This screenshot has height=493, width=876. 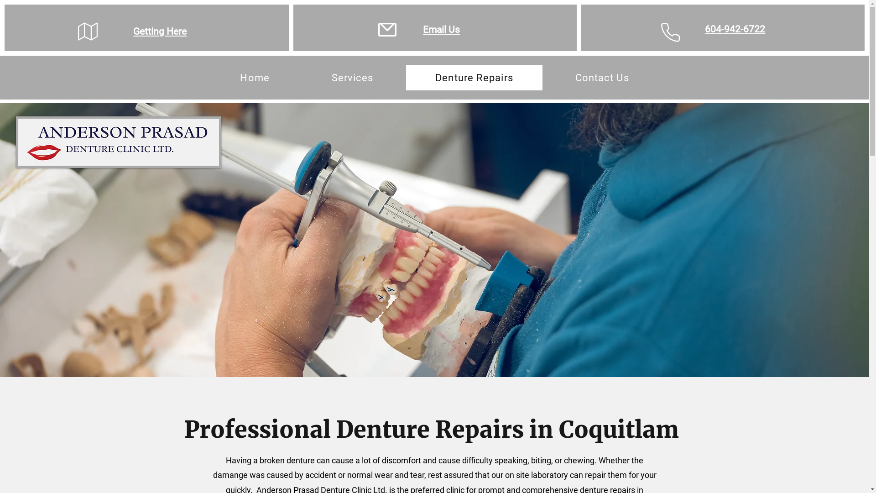 What do you see at coordinates (442, 30) in the screenshot?
I see `Email Us` at bounding box center [442, 30].